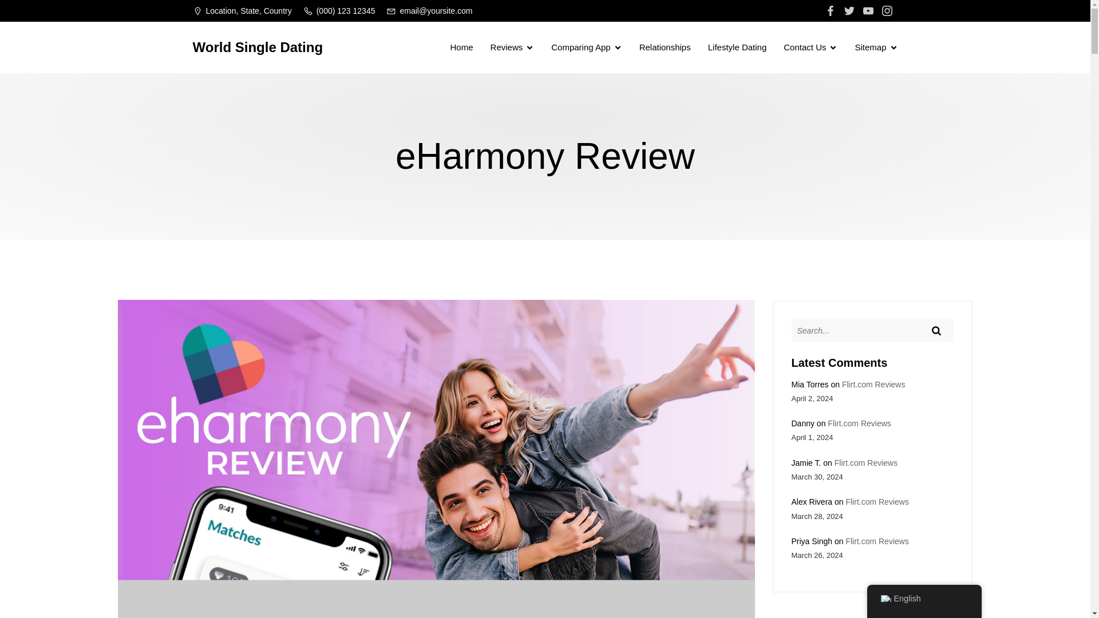 The width and height of the screenshot is (1099, 618). What do you see at coordinates (512, 47) in the screenshot?
I see `Reviews` at bounding box center [512, 47].